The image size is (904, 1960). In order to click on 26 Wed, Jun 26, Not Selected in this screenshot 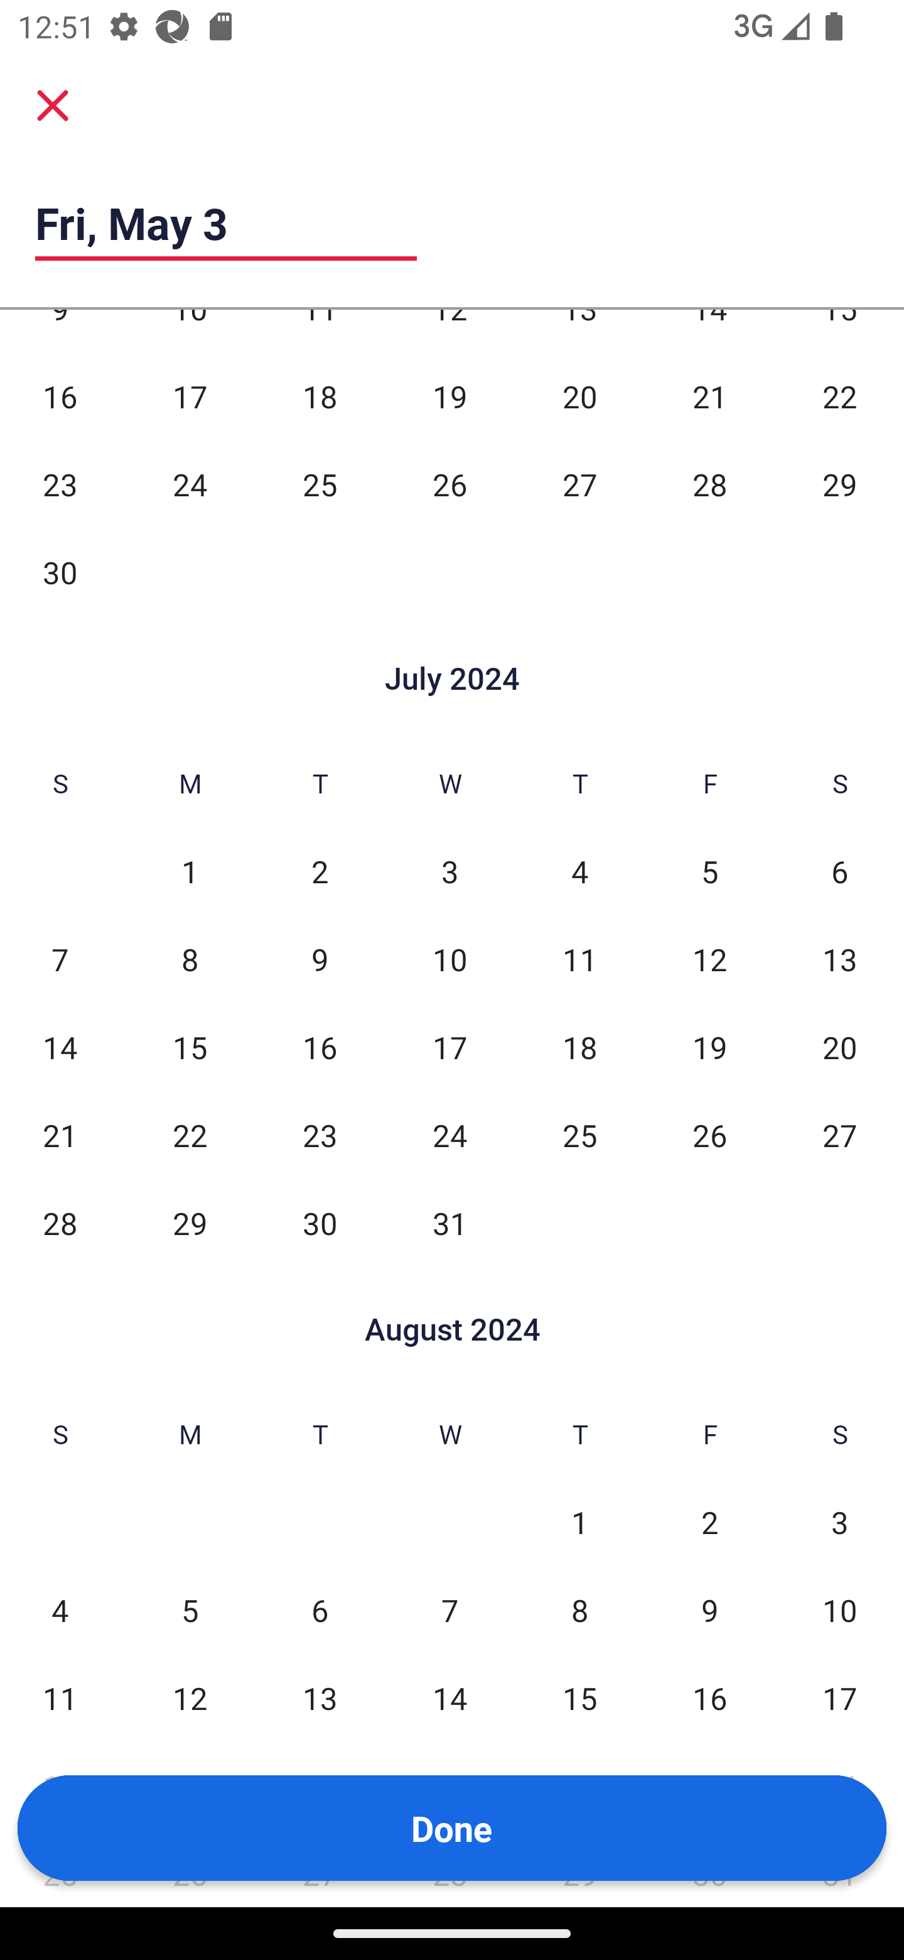, I will do `click(449, 485)`.